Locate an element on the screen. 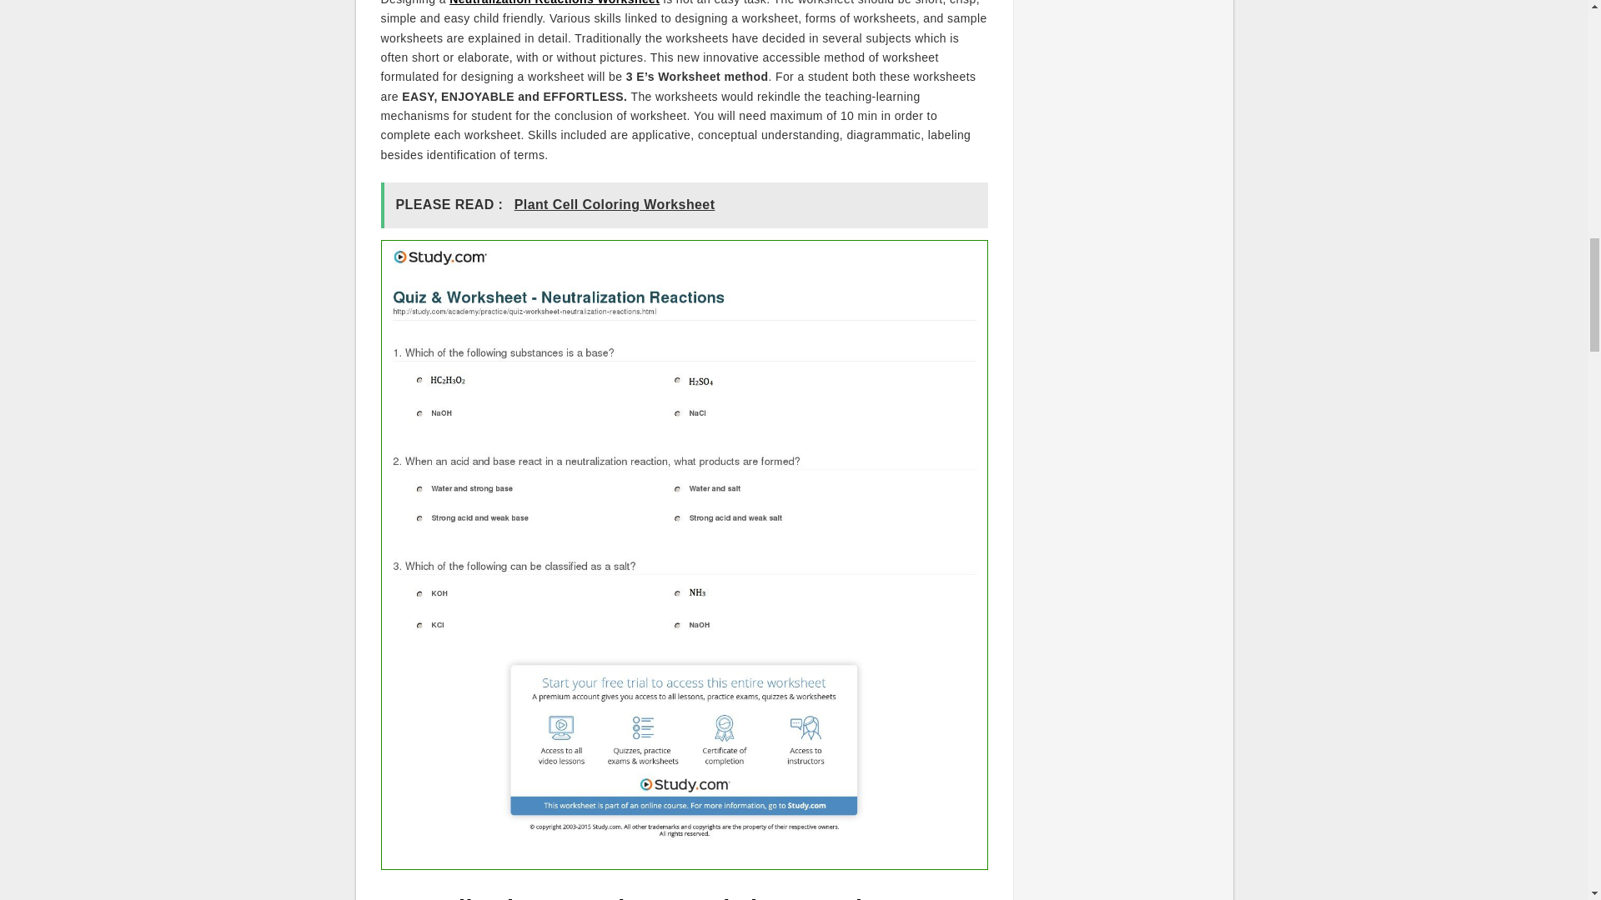  Neutralization Reactions Worksheet is located at coordinates (555, 2).